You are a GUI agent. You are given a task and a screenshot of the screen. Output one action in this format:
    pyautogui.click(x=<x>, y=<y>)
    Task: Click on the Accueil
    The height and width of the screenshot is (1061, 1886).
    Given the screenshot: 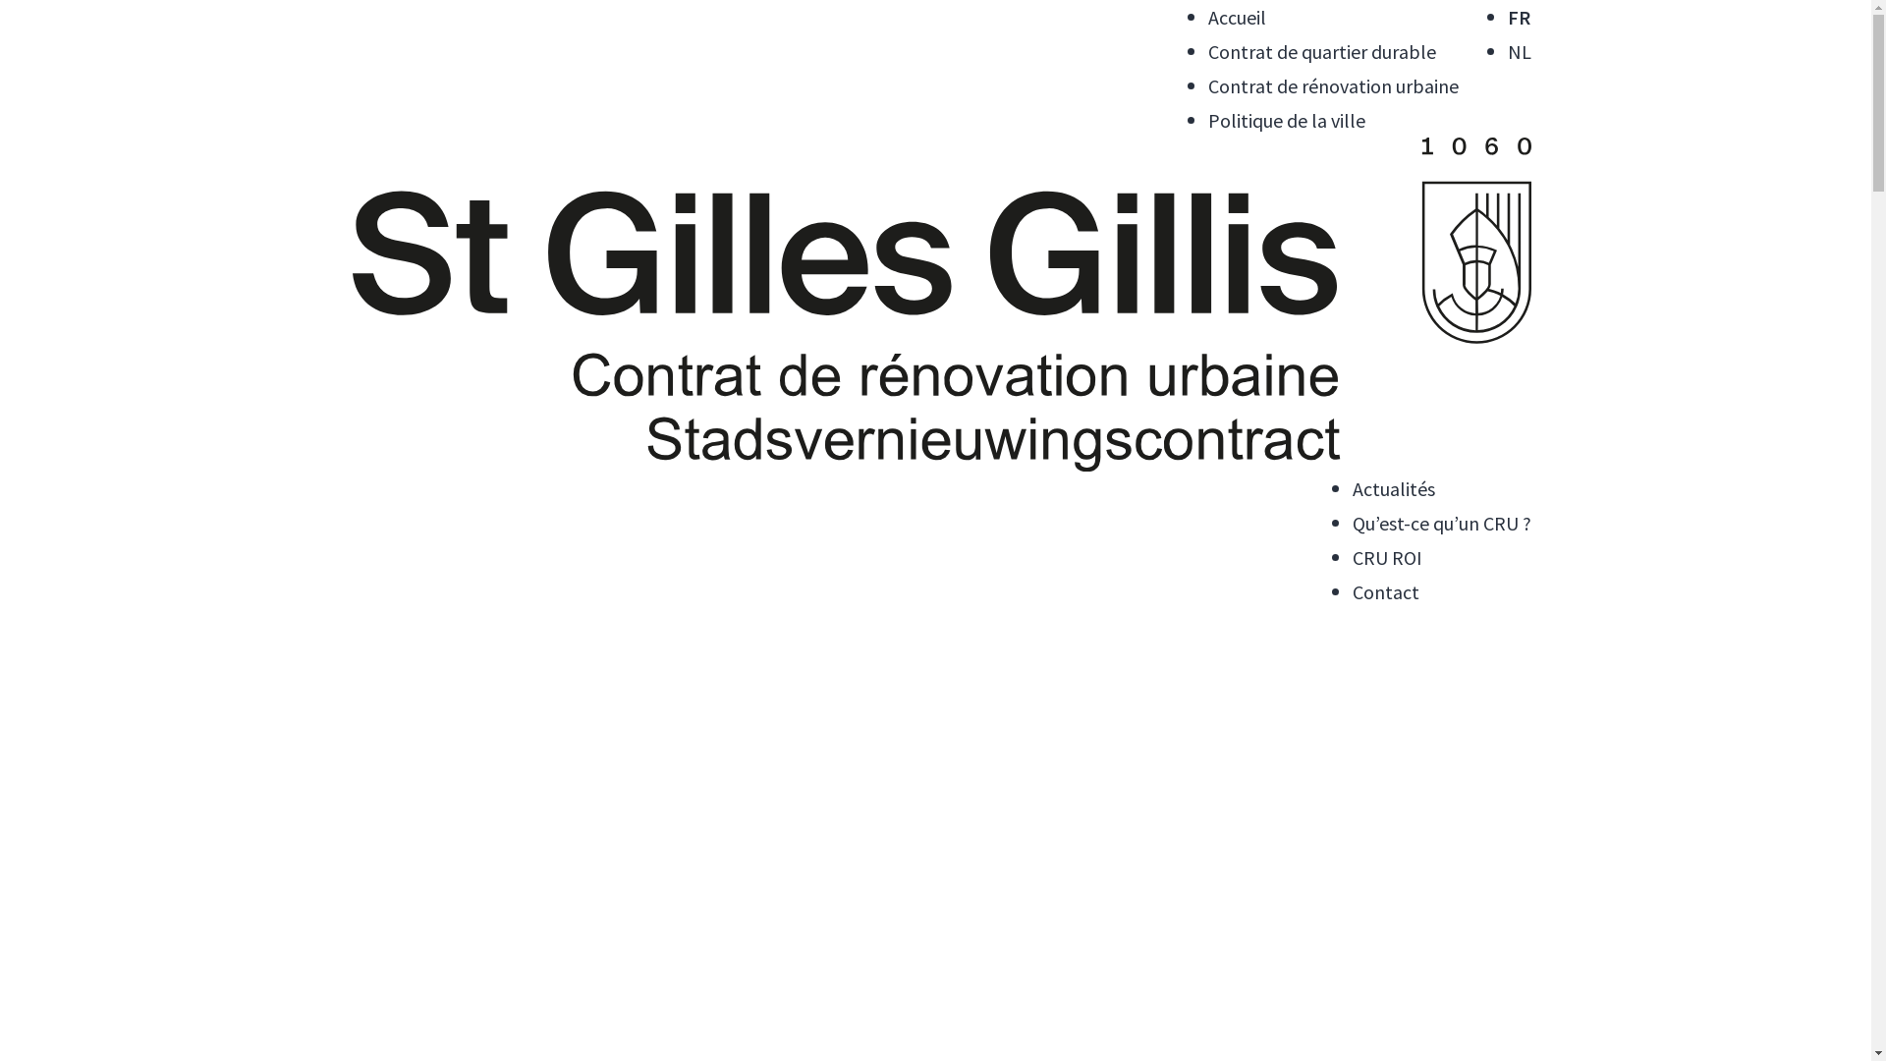 What is the action you would take?
    pyautogui.click(x=1238, y=18)
    